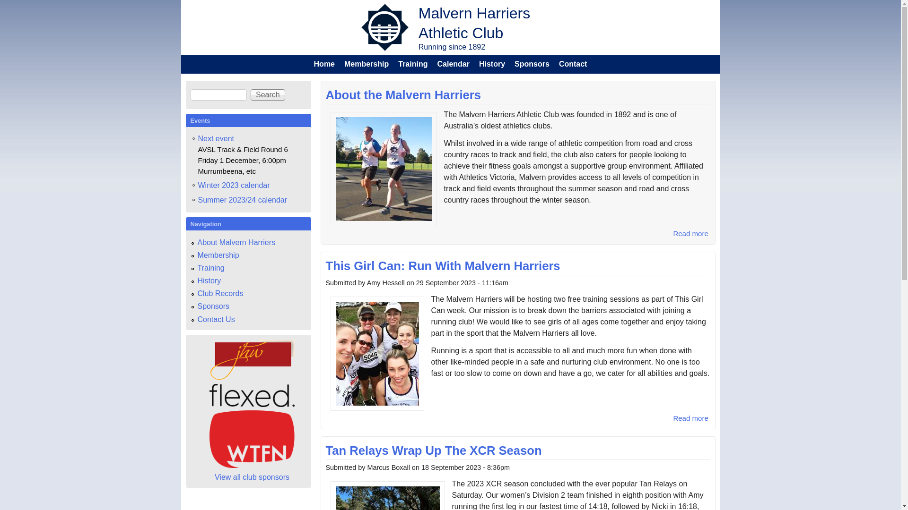 The width and height of the screenshot is (908, 510). I want to click on flexed Physiotherapy, so click(252, 404).